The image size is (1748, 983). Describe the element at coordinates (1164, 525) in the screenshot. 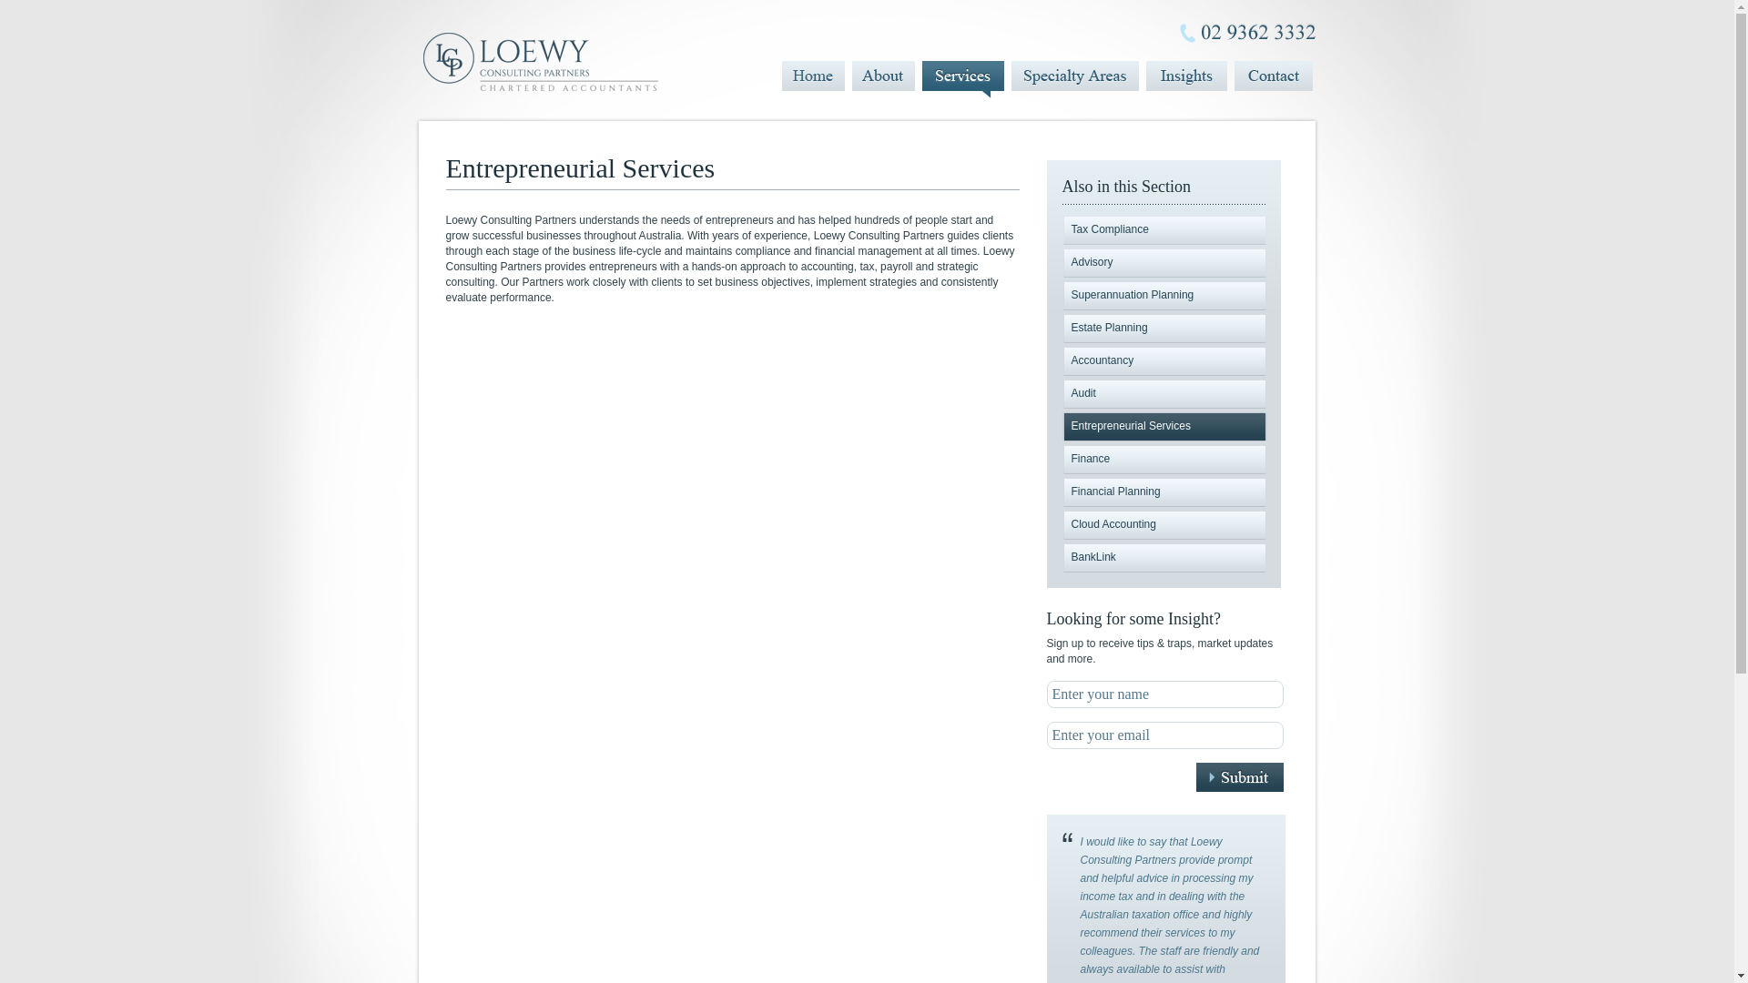

I see `Cloud Accounting` at that location.